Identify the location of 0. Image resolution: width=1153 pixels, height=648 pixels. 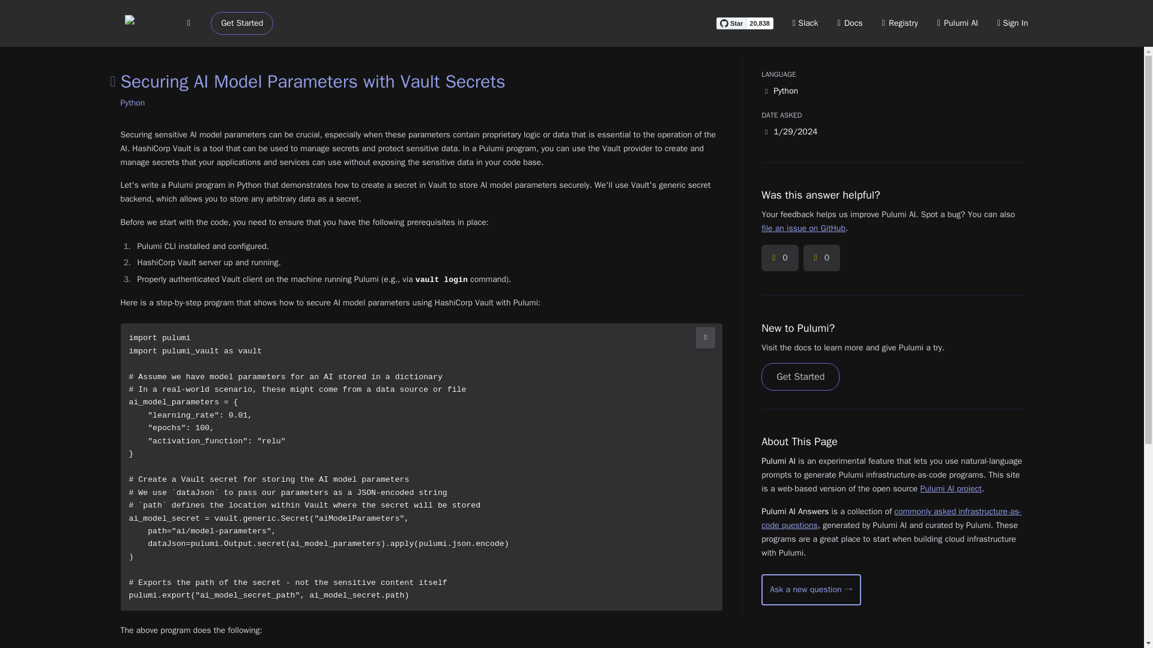
(779, 258).